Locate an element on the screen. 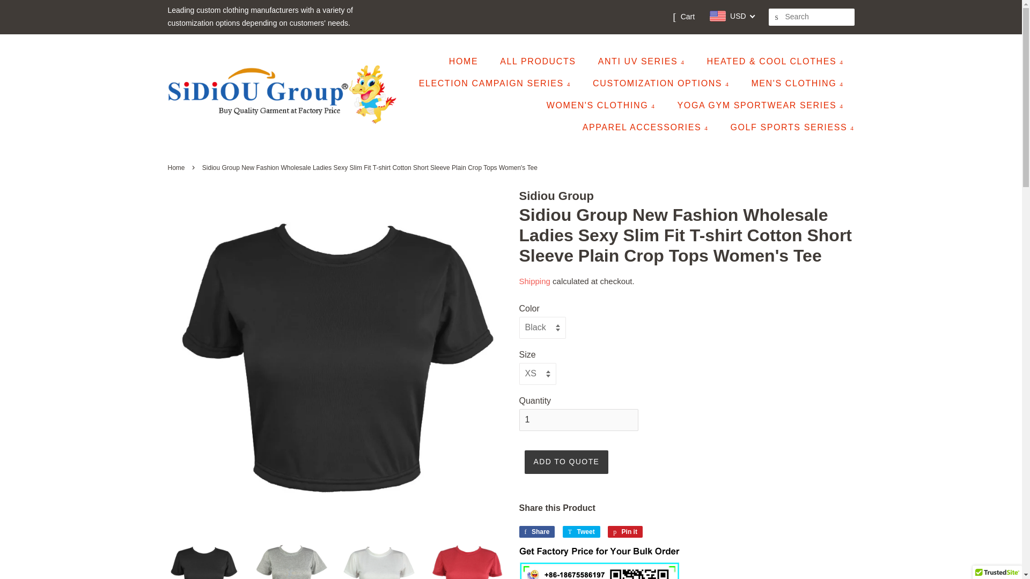  SEARCH is located at coordinates (777, 17).